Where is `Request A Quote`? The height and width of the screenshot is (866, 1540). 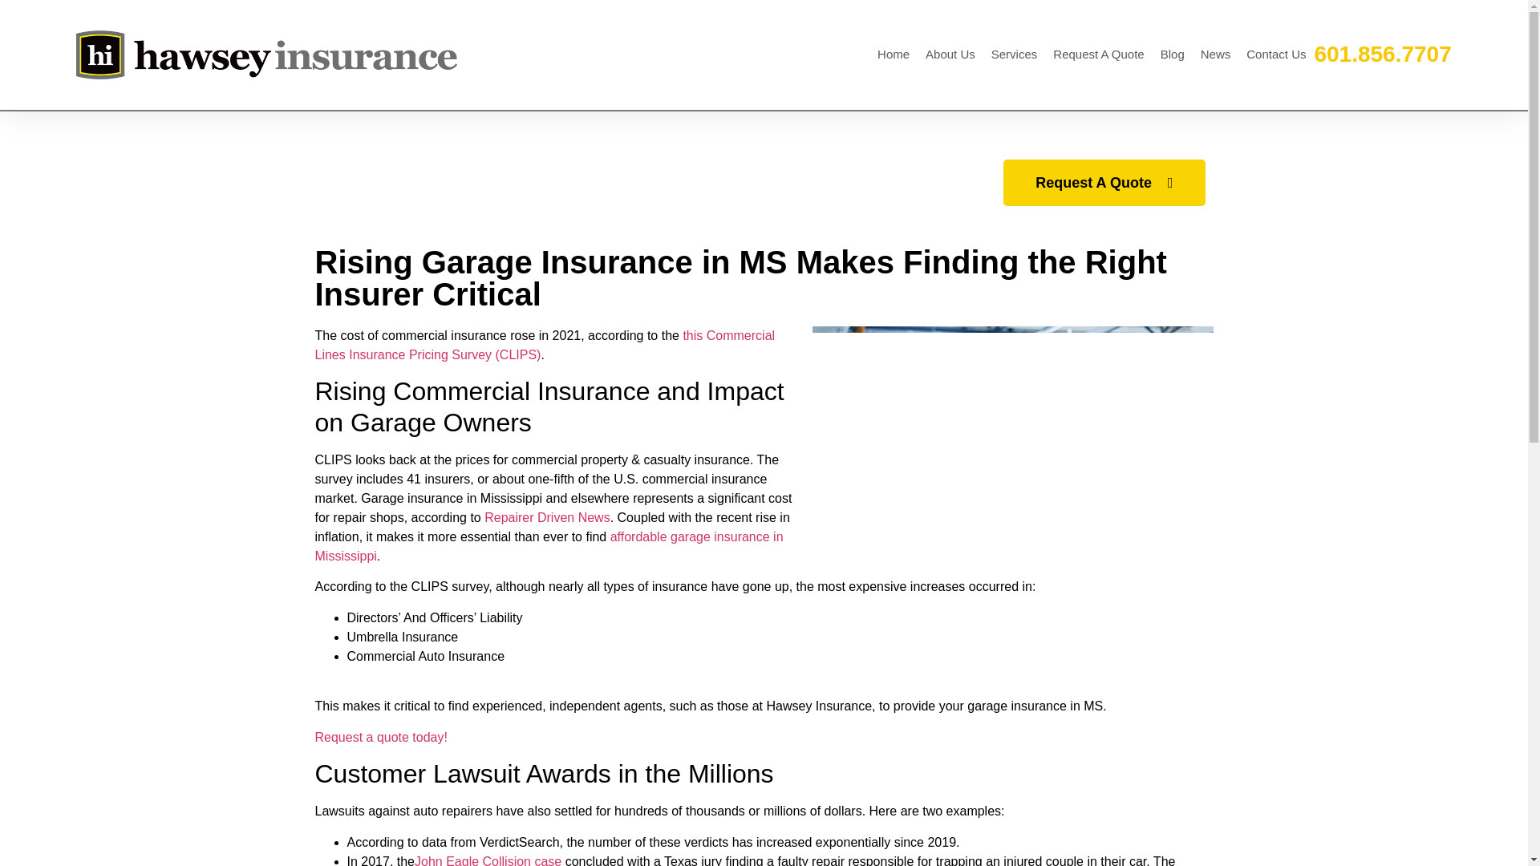 Request A Quote is located at coordinates (1104, 183).